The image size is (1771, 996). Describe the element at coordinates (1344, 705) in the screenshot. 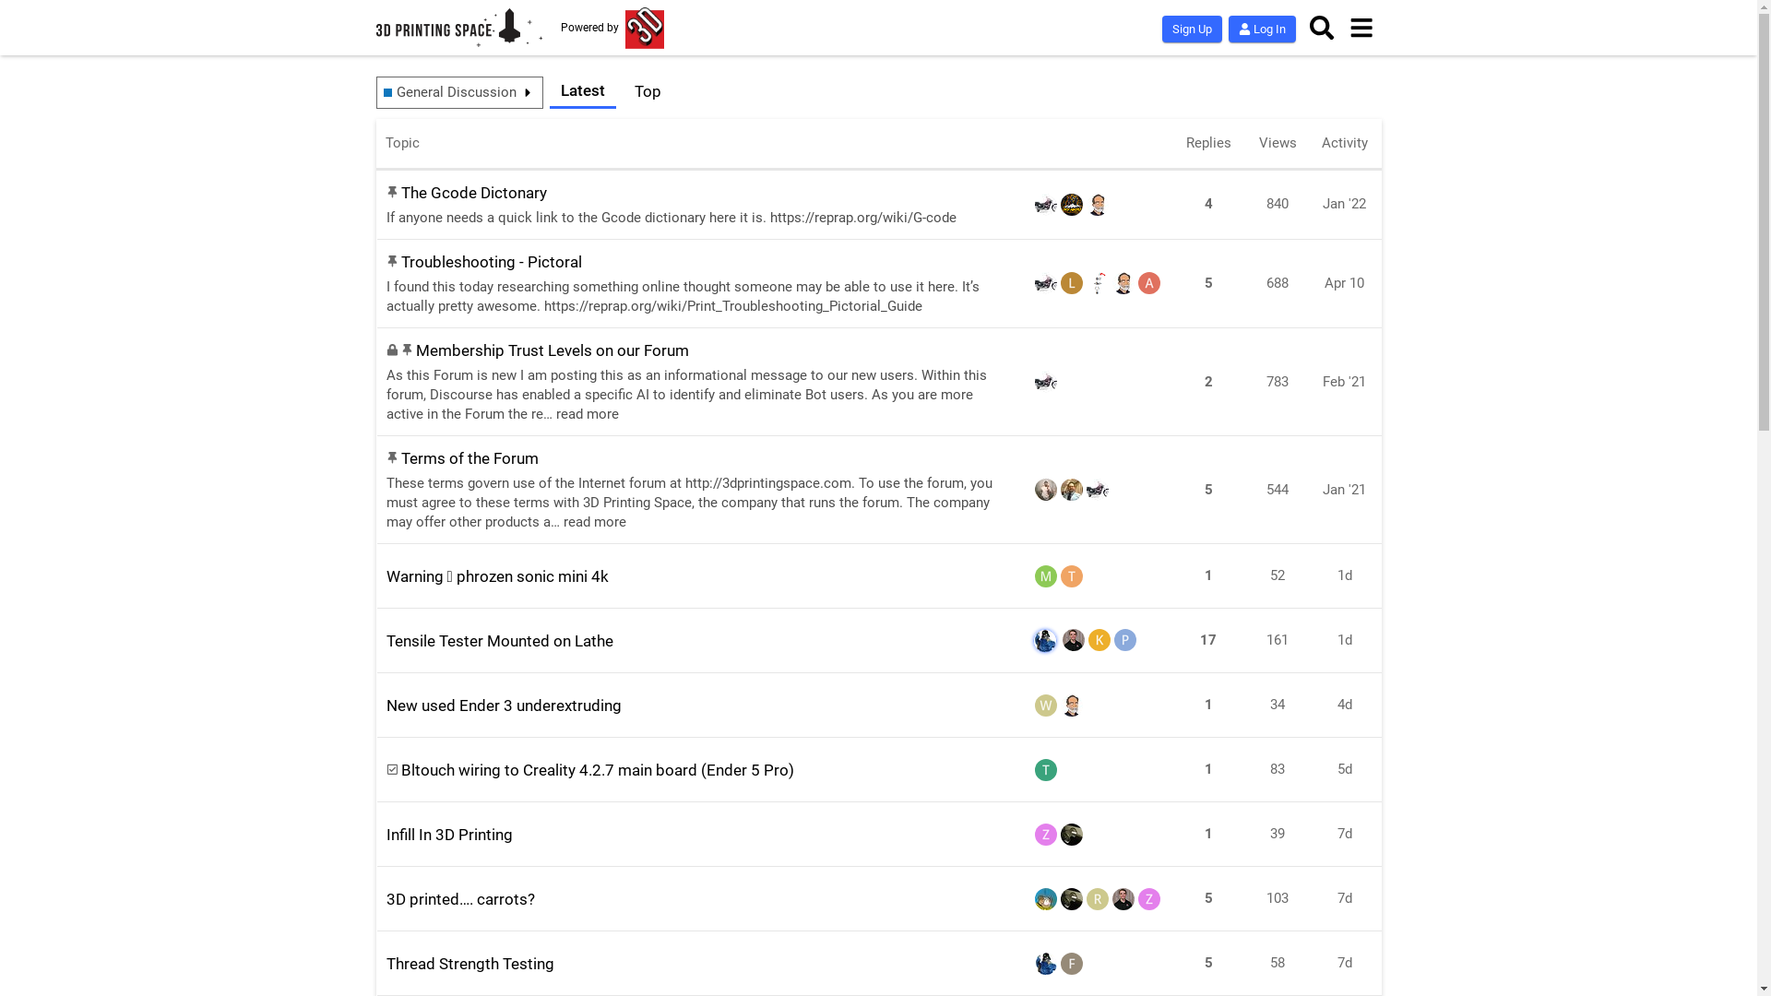

I see `4d` at that location.